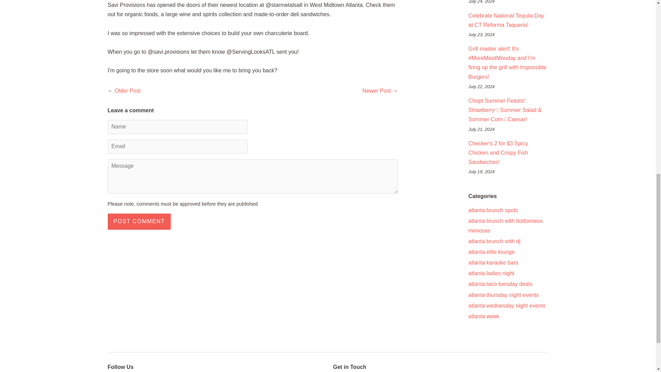 This screenshot has height=372, width=661. What do you see at coordinates (127, 91) in the screenshot?
I see `Older Post` at bounding box center [127, 91].